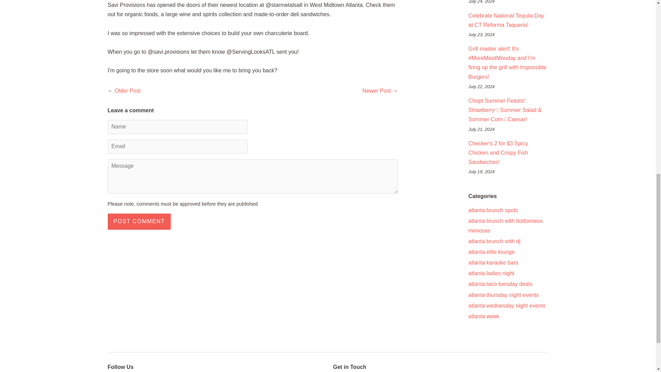 This screenshot has height=372, width=661. What do you see at coordinates (127, 91) in the screenshot?
I see `Older Post` at bounding box center [127, 91].